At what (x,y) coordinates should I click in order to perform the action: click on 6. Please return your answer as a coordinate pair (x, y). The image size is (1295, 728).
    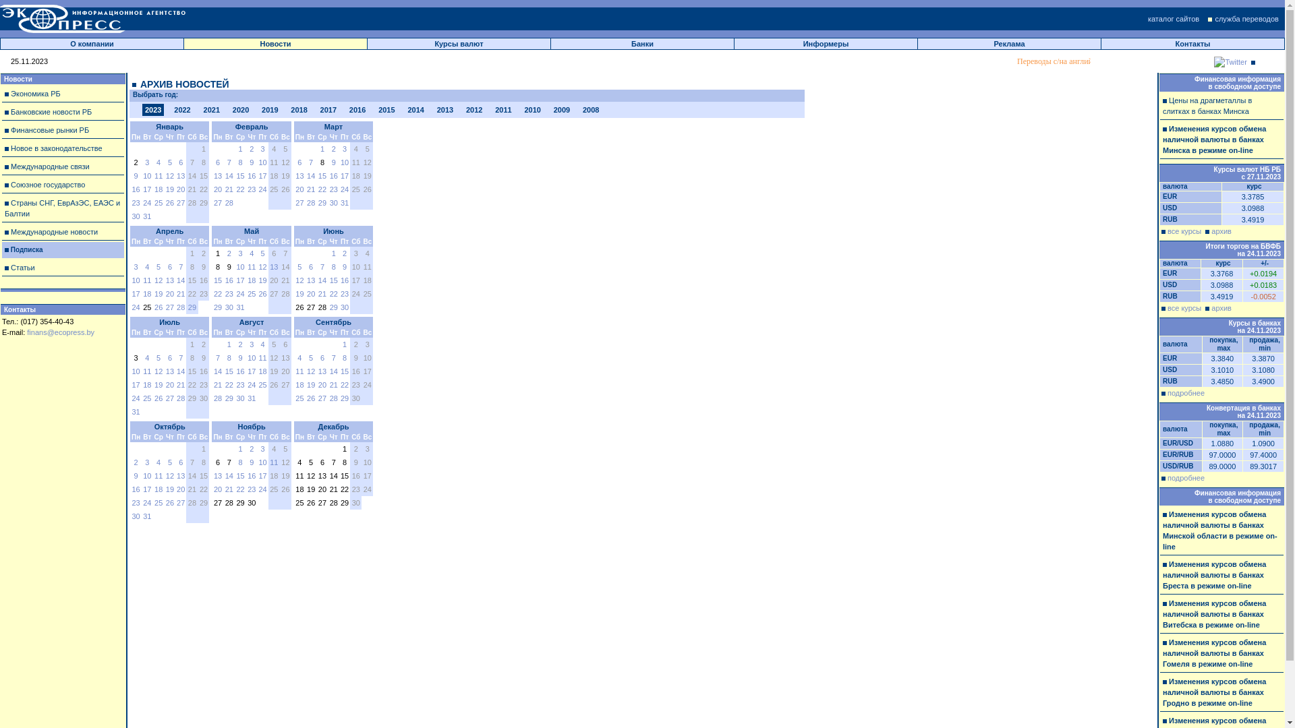
    Looking at the image, I should click on (299, 162).